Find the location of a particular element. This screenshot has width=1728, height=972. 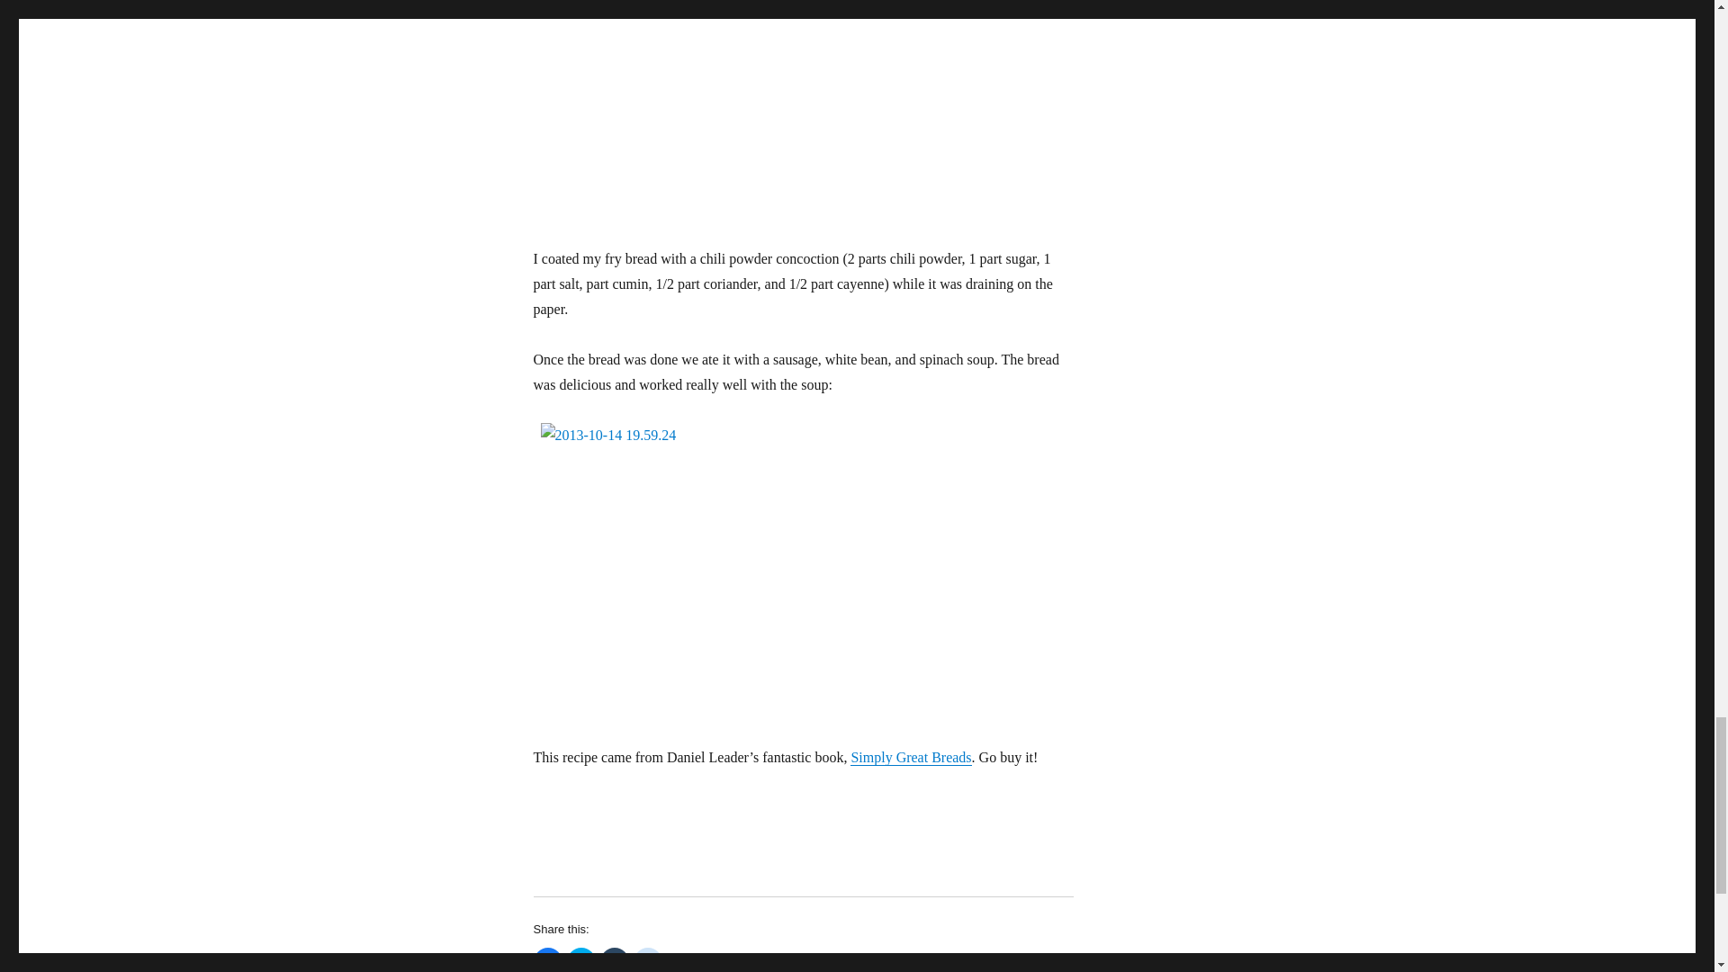

Click to share on Reddit is located at coordinates (648, 959).